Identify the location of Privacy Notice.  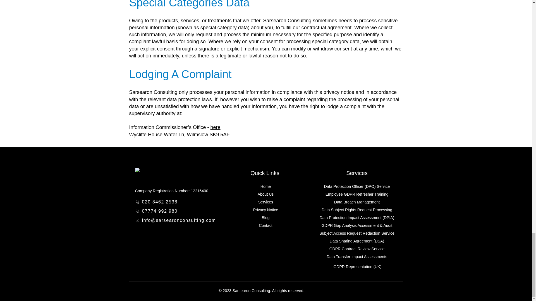
(265, 210).